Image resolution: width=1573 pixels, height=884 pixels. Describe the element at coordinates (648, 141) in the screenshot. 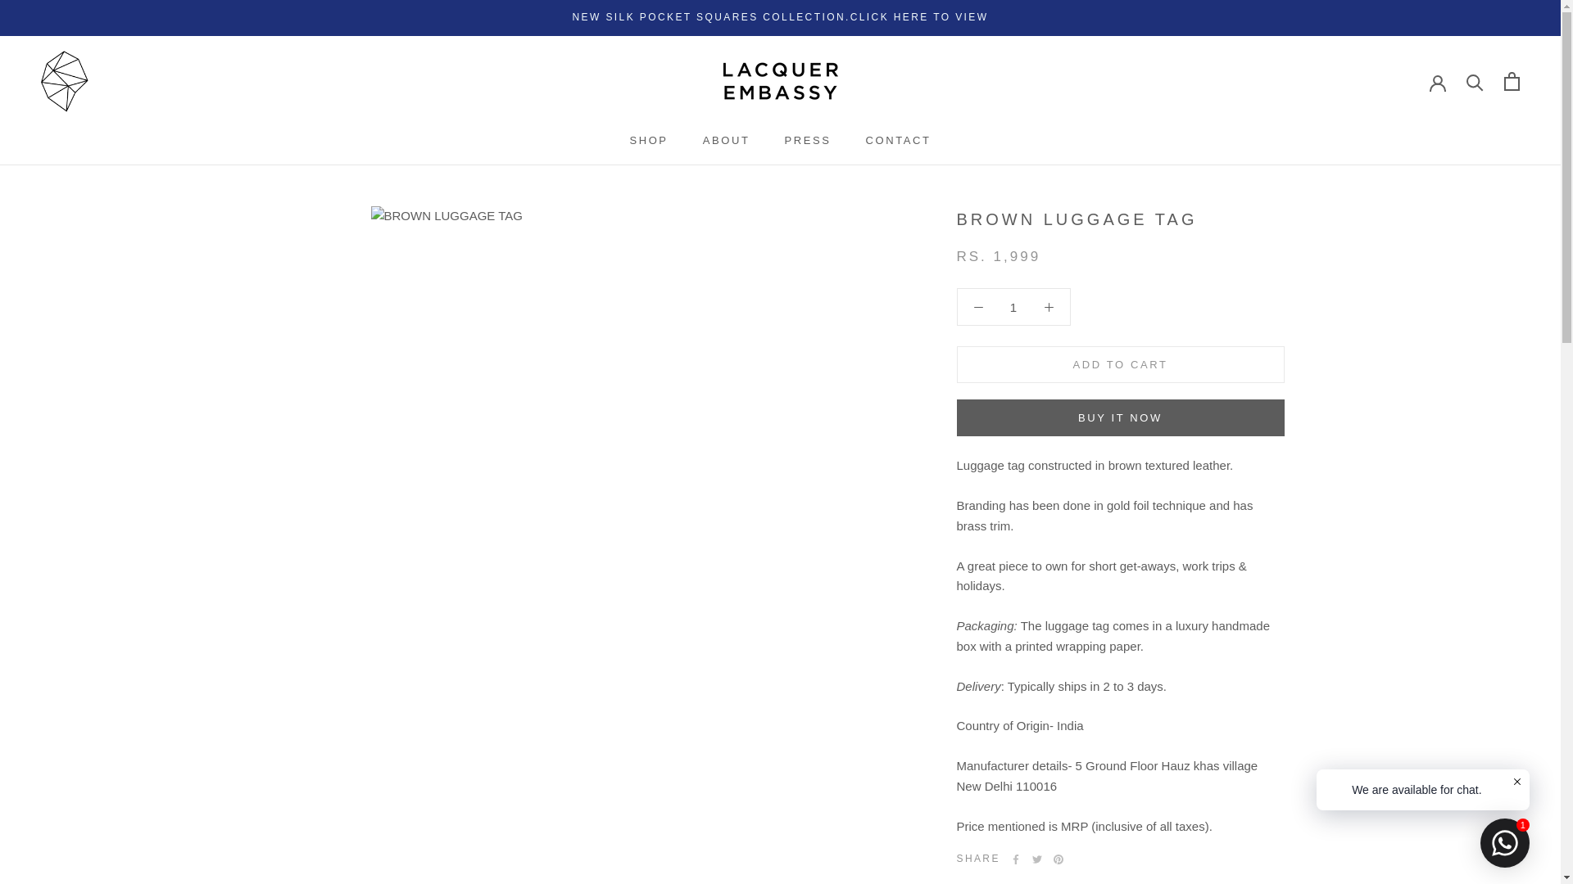

I see `SHOP` at that location.